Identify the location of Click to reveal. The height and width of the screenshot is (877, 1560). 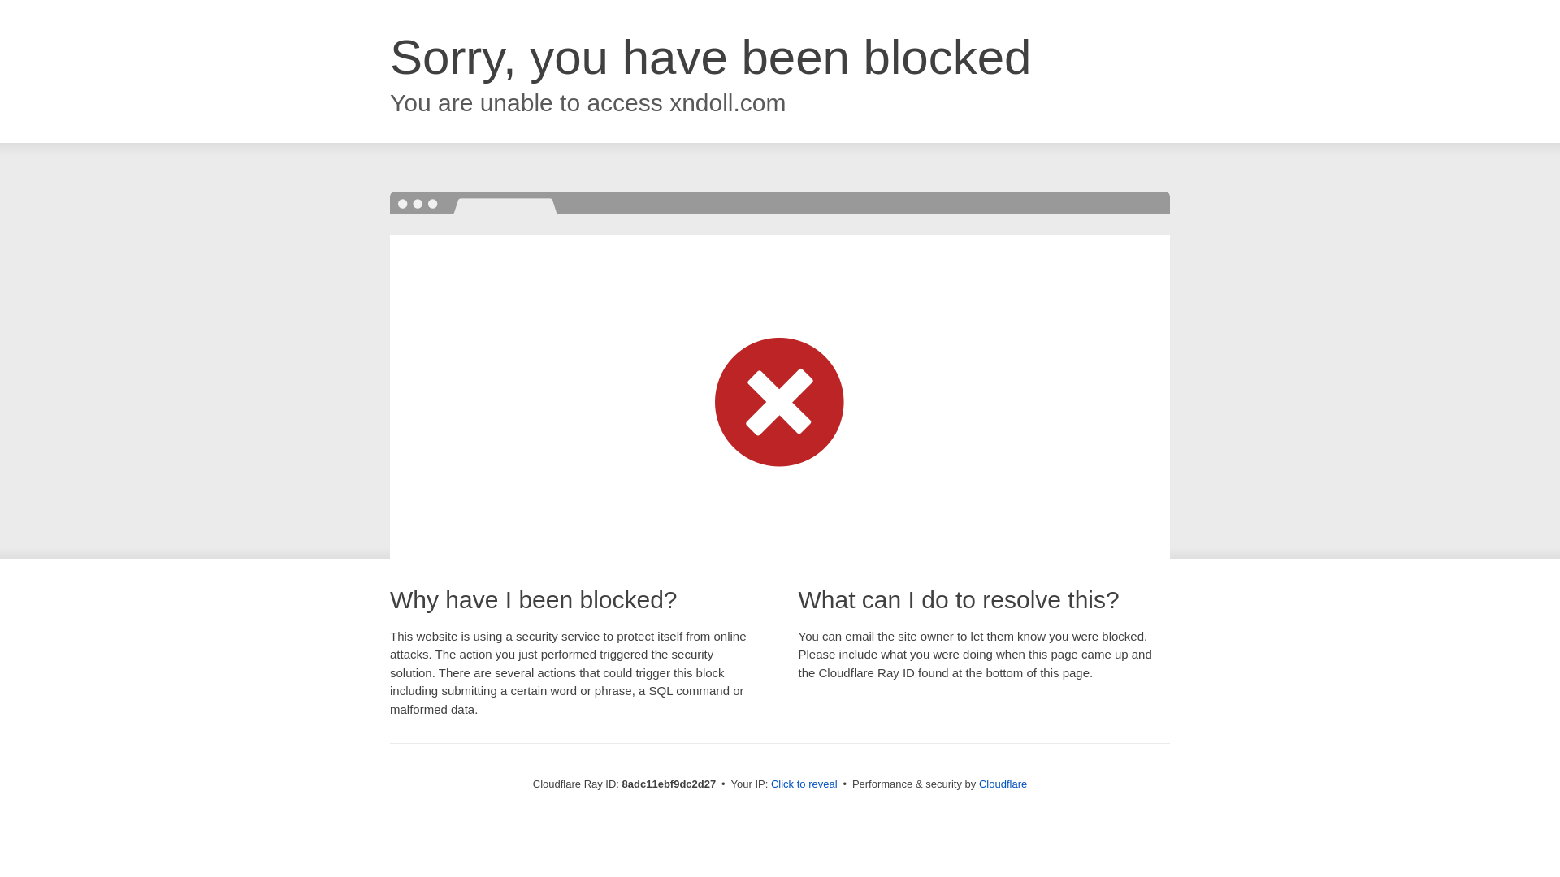
(804, 784).